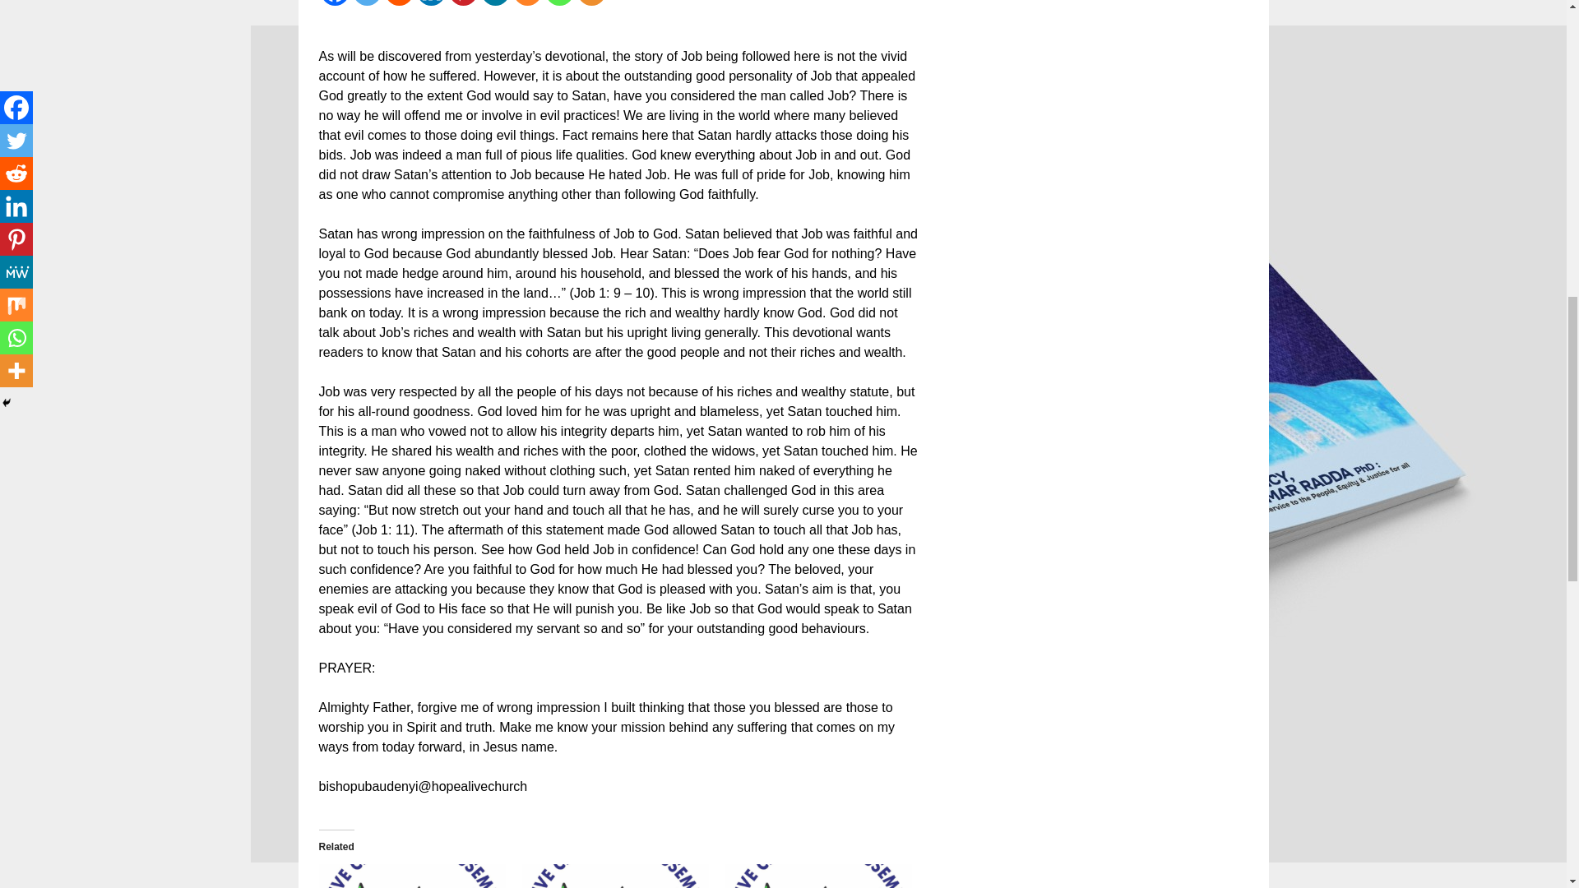 Image resolution: width=1579 pixels, height=888 pixels. What do you see at coordinates (558, 2) in the screenshot?
I see `Whatsapp` at bounding box center [558, 2].